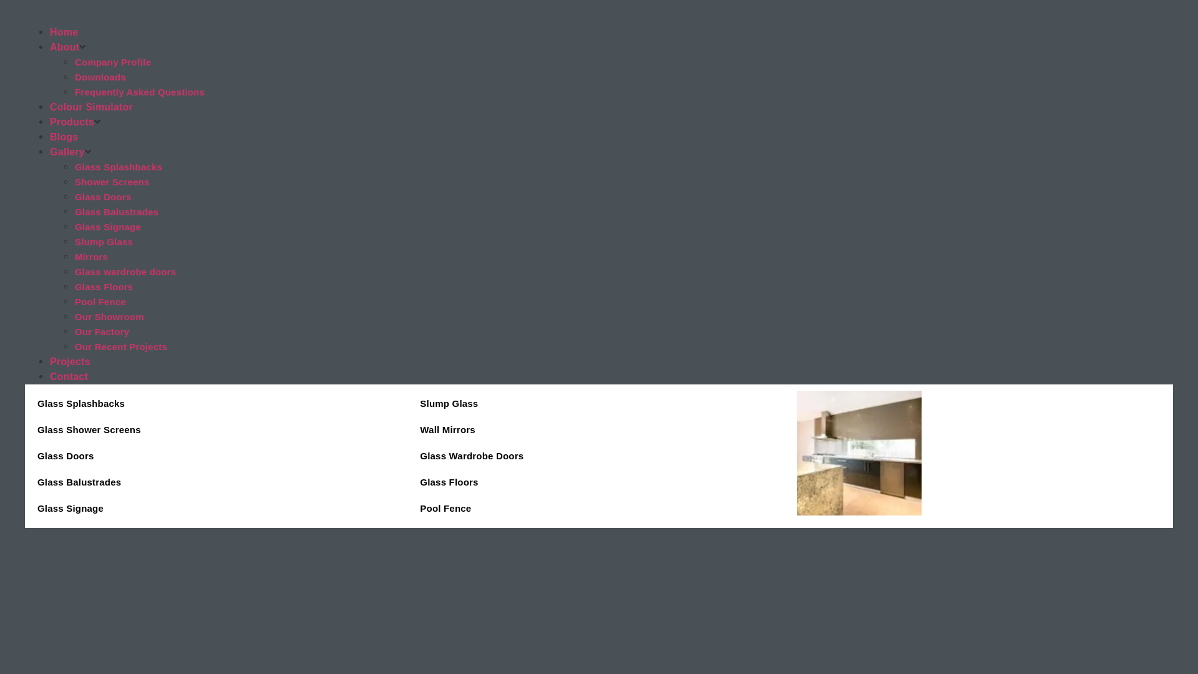 This screenshot has height=674, width=1198. I want to click on Glass wardrobe doors, so click(125, 272).